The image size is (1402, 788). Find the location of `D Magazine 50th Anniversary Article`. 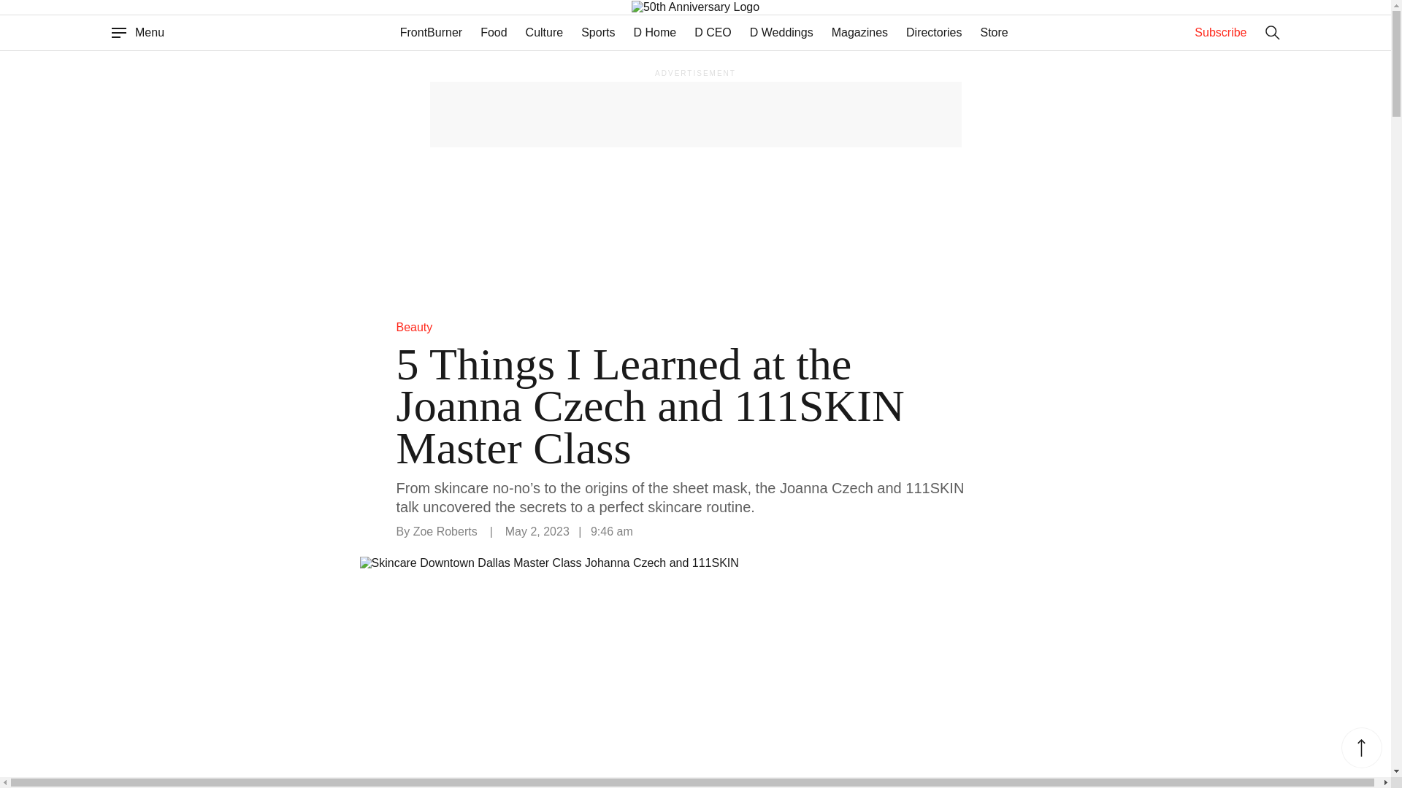

D Magazine 50th Anniversary Article is located at coordinates (724, 7).